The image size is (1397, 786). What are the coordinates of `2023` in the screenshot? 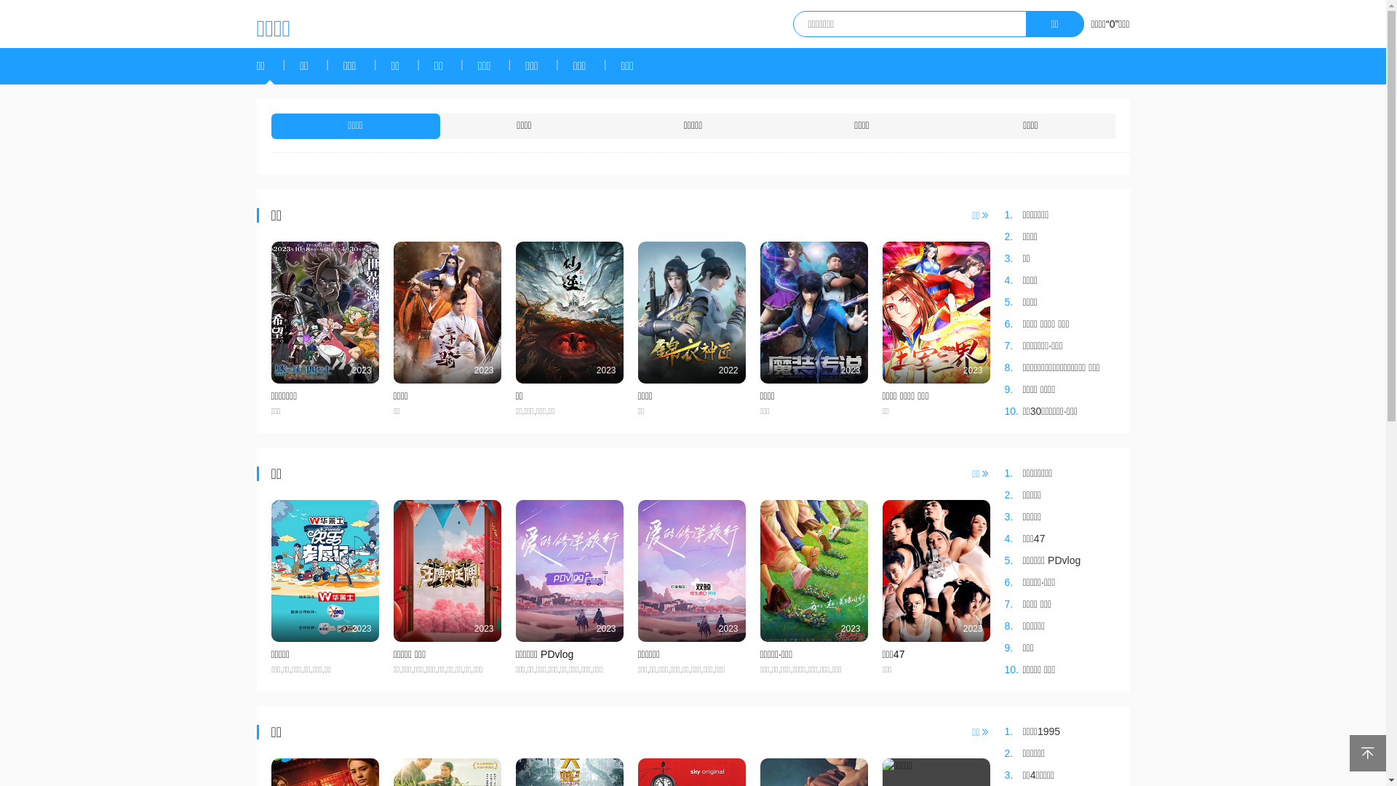 It's located at (325, 571).